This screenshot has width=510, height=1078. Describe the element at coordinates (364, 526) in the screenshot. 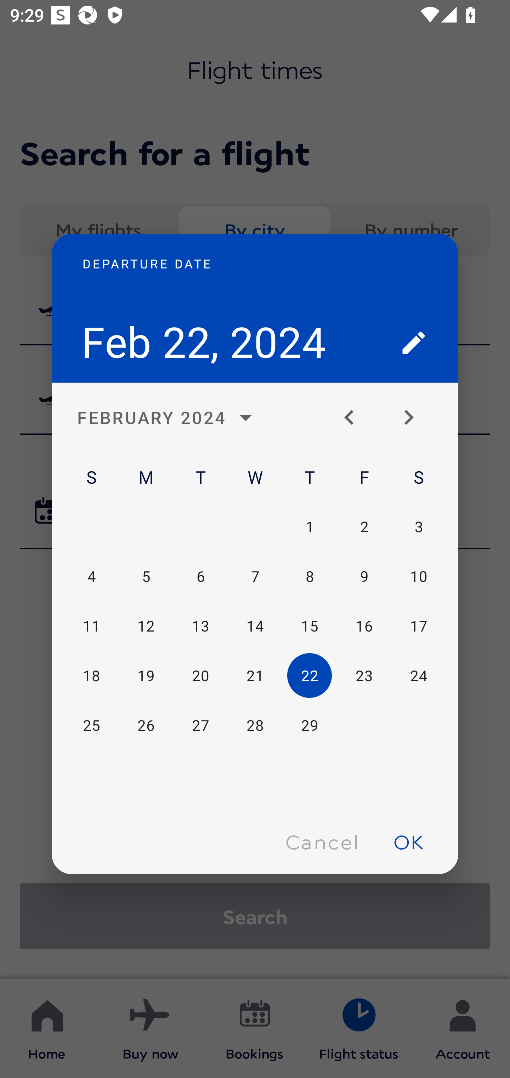

I see `2 Fri, Feb 2` at that location.